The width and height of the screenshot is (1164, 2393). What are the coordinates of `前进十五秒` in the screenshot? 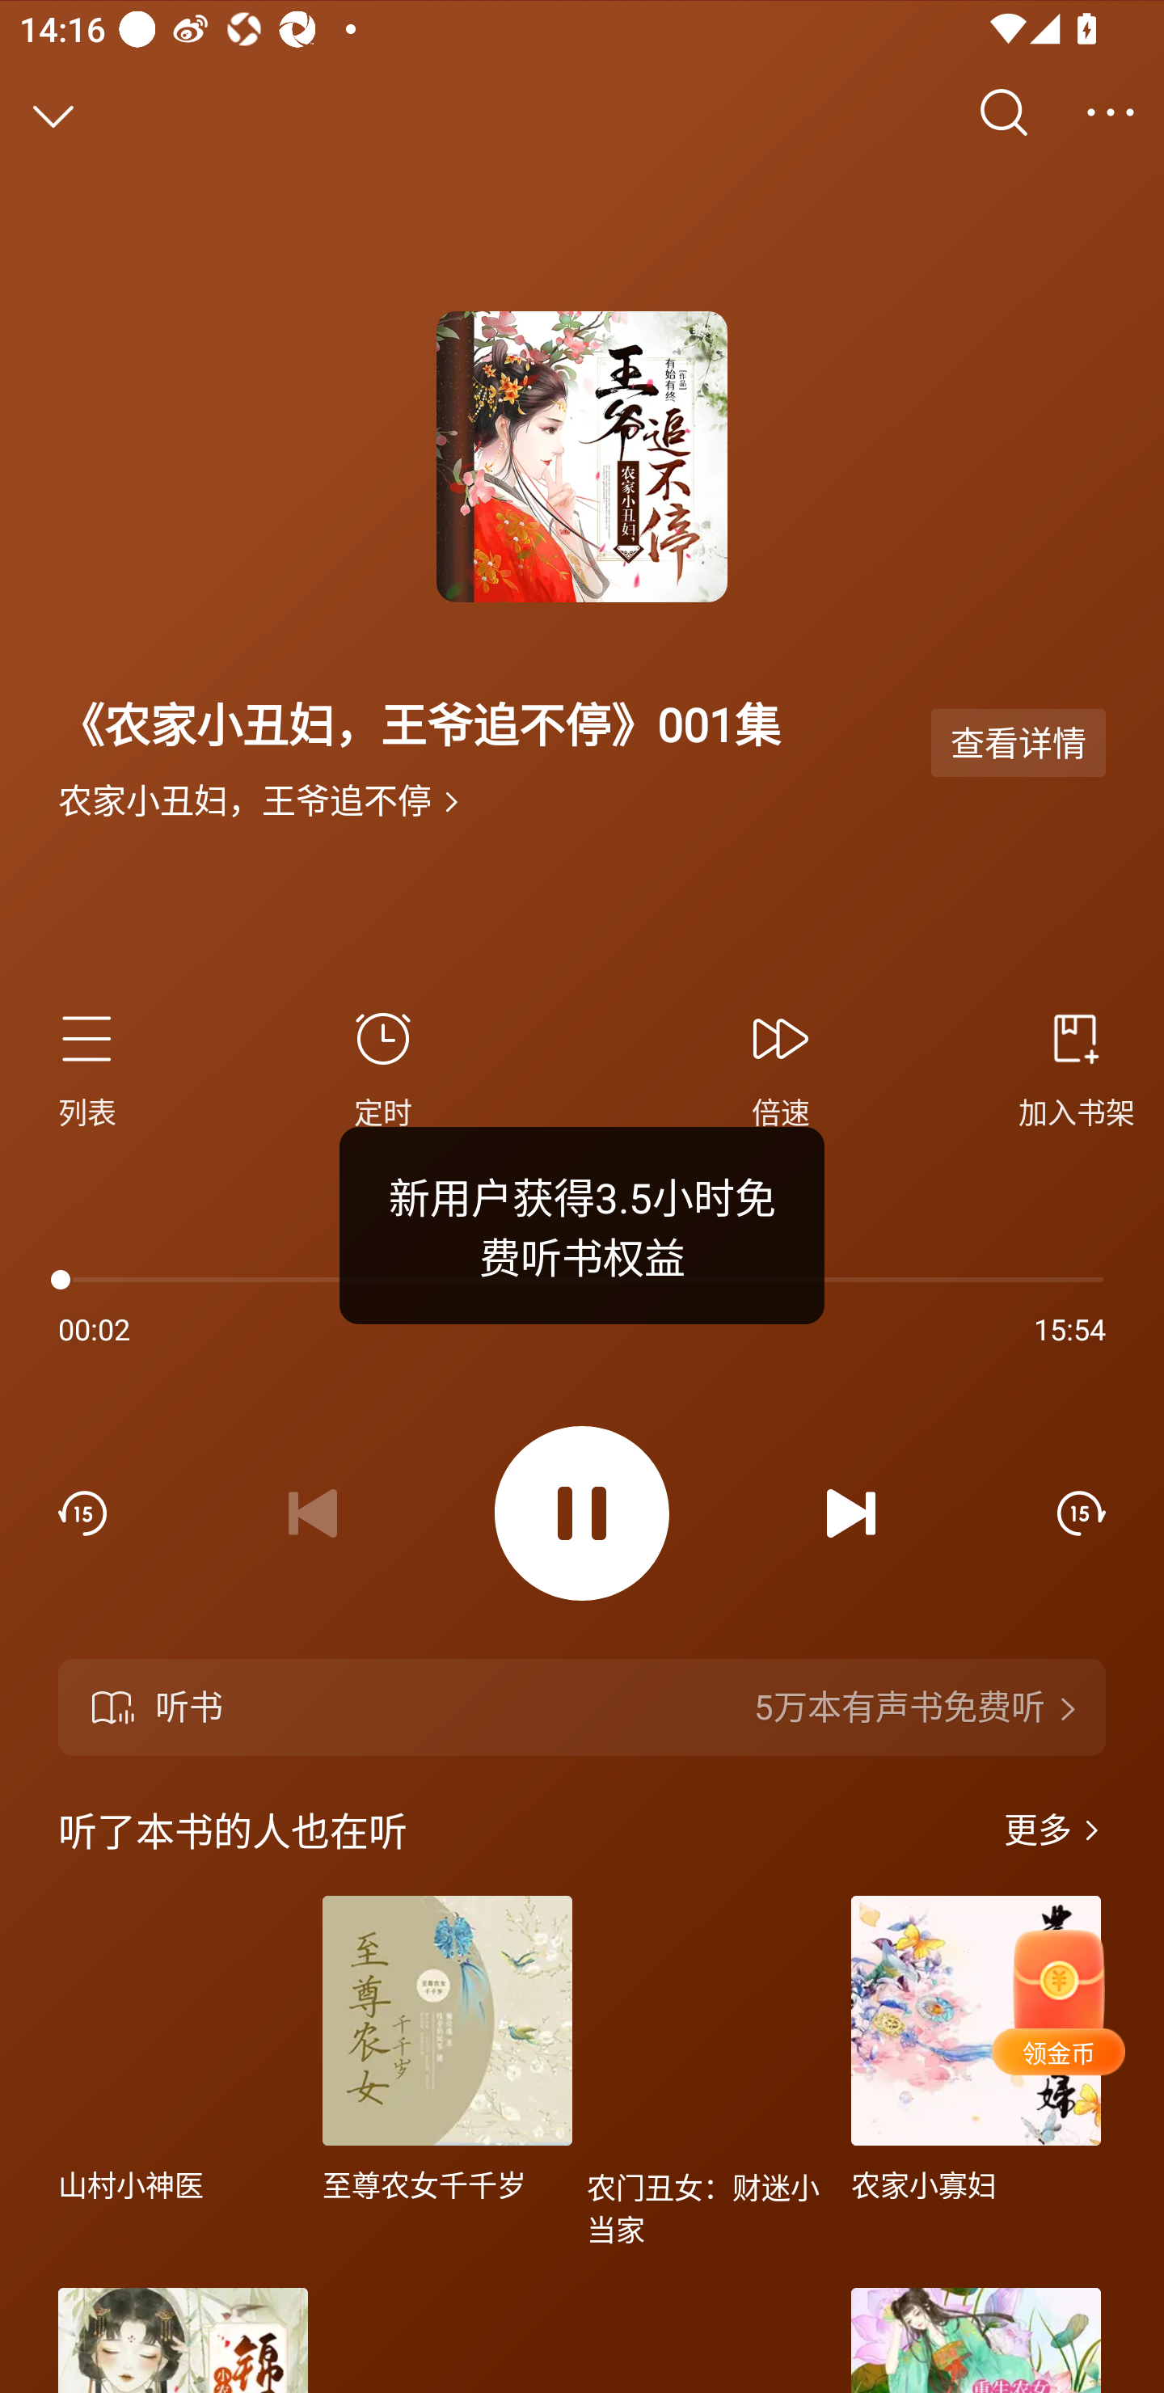 It's located at (1082, 1513).